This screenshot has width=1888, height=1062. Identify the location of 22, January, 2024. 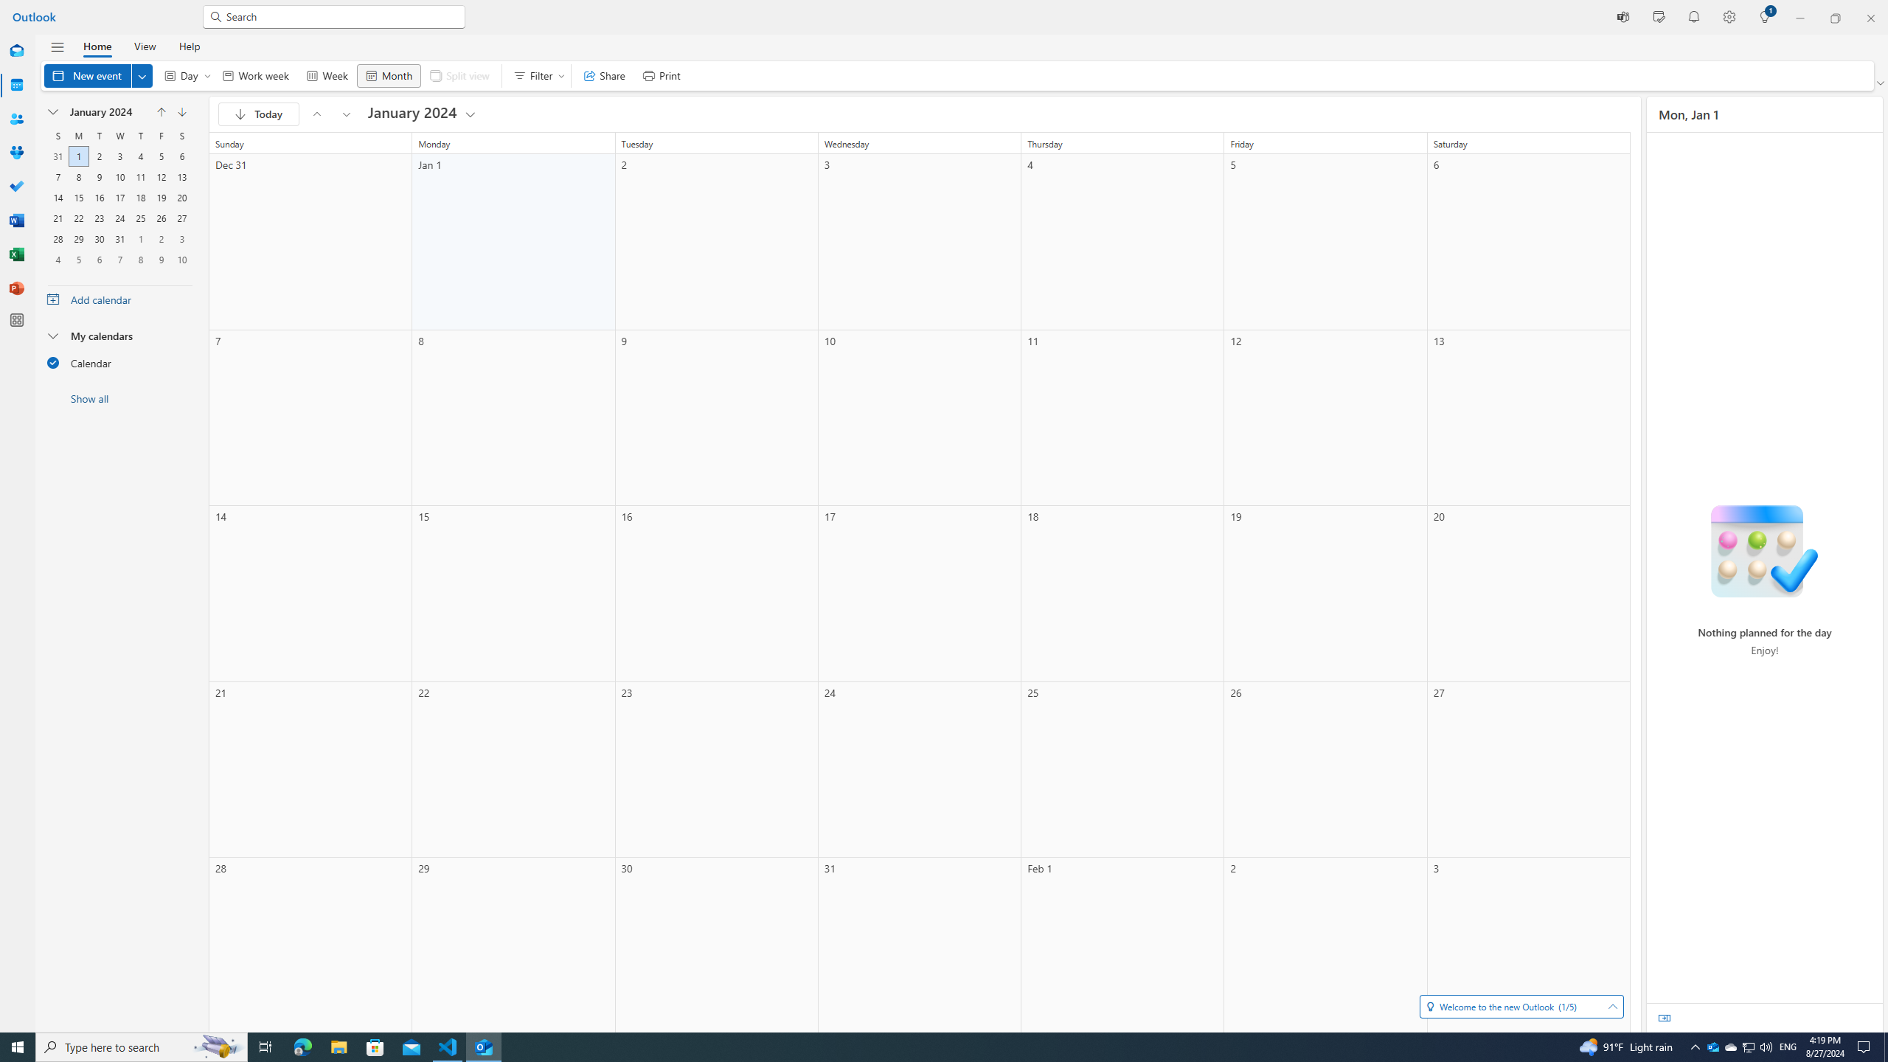
(78, 218).